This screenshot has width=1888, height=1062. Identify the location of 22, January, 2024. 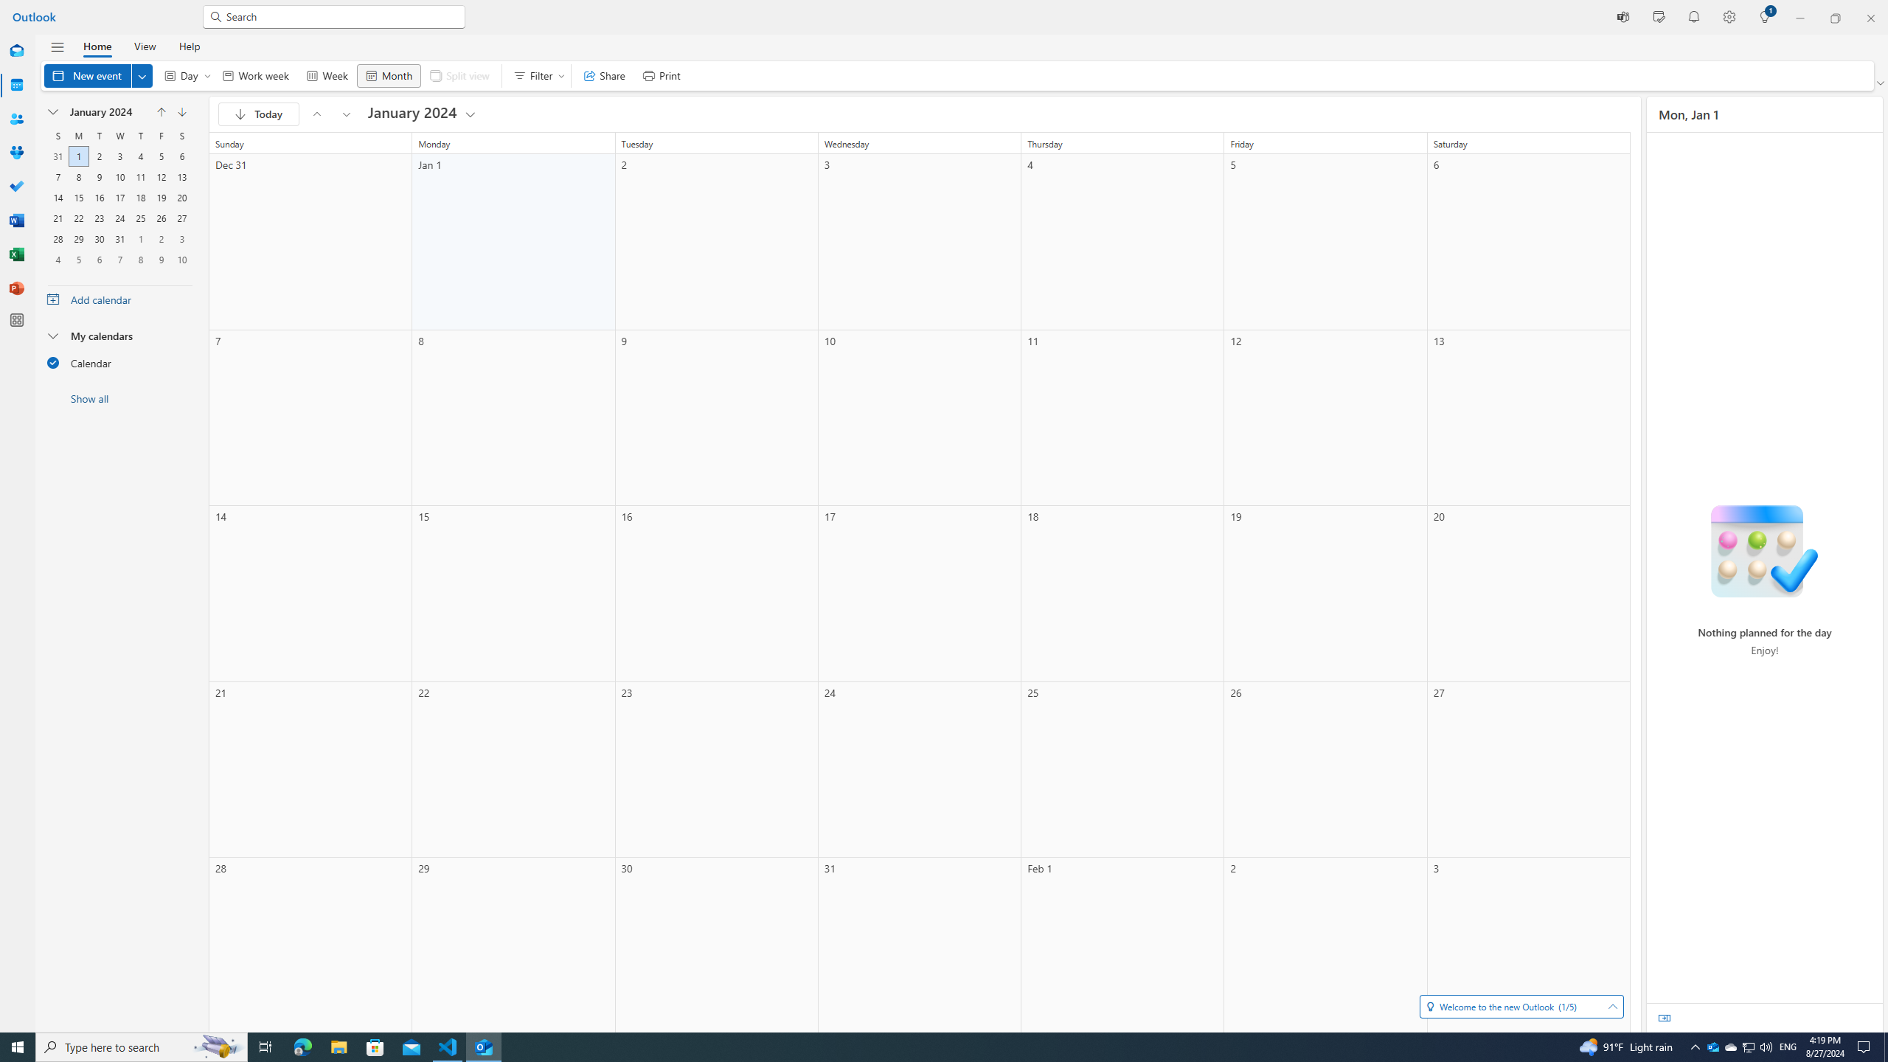
(78, 218).